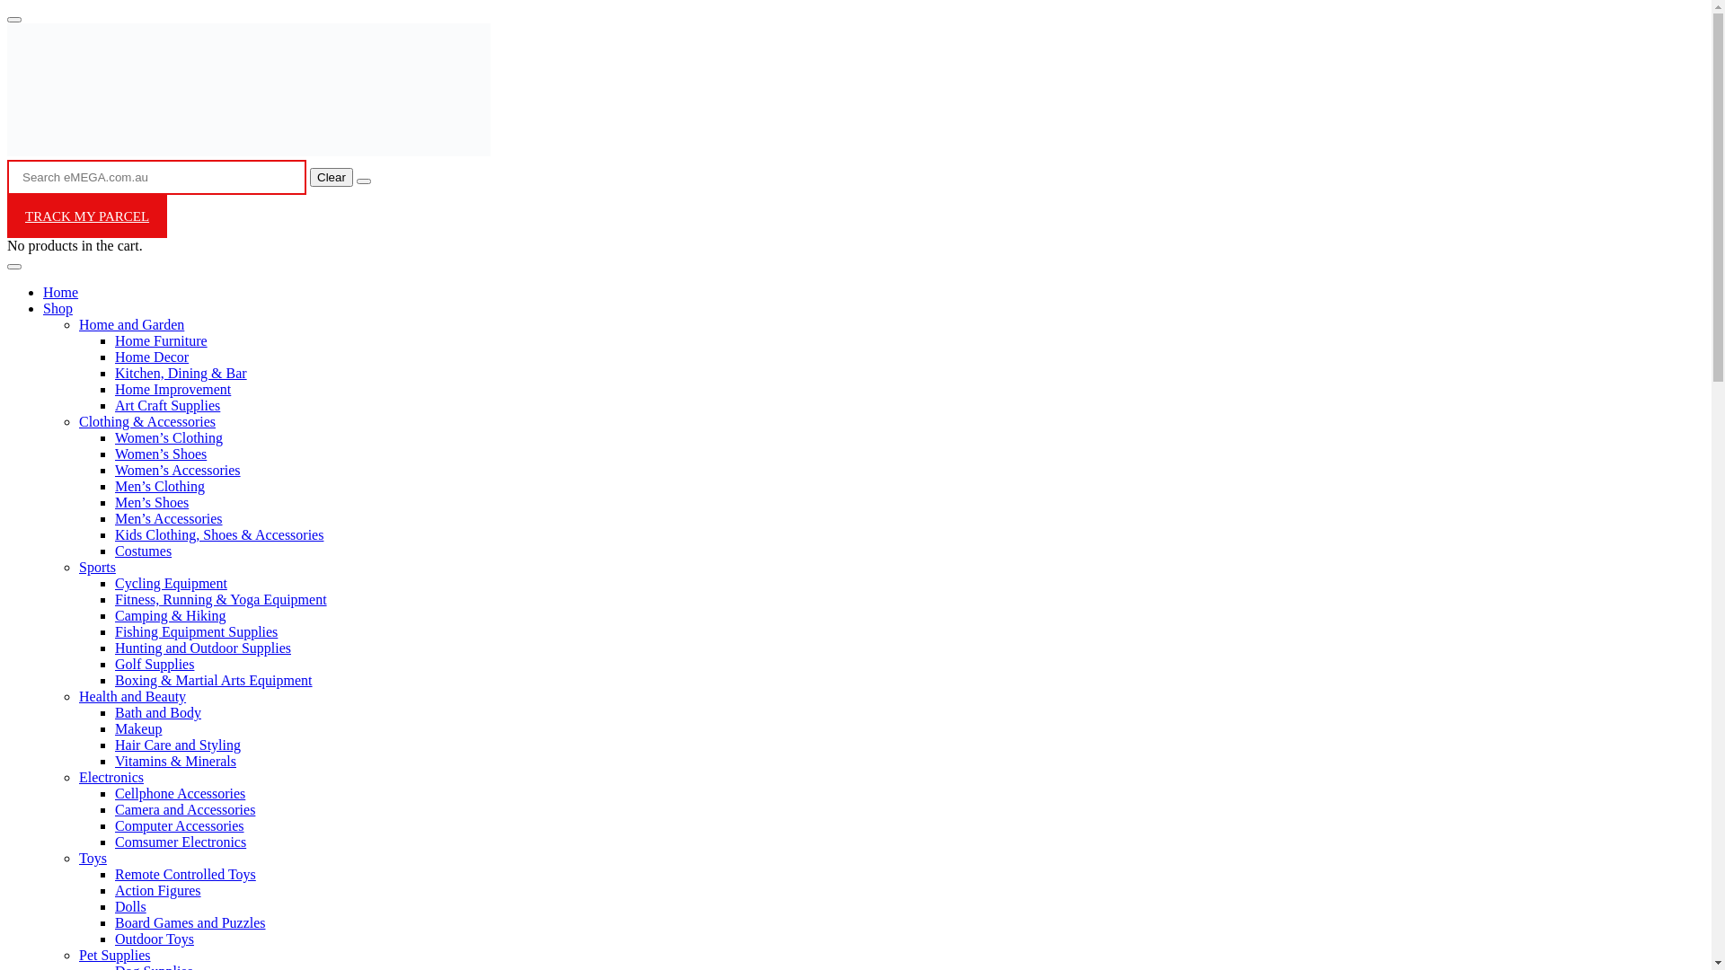 The width and height of the screenshot is (1725, 970). What do you see at coordinates (155, 939) in the screenshot?
I see `Outdoor Toys` at bounding box center [155, 939].